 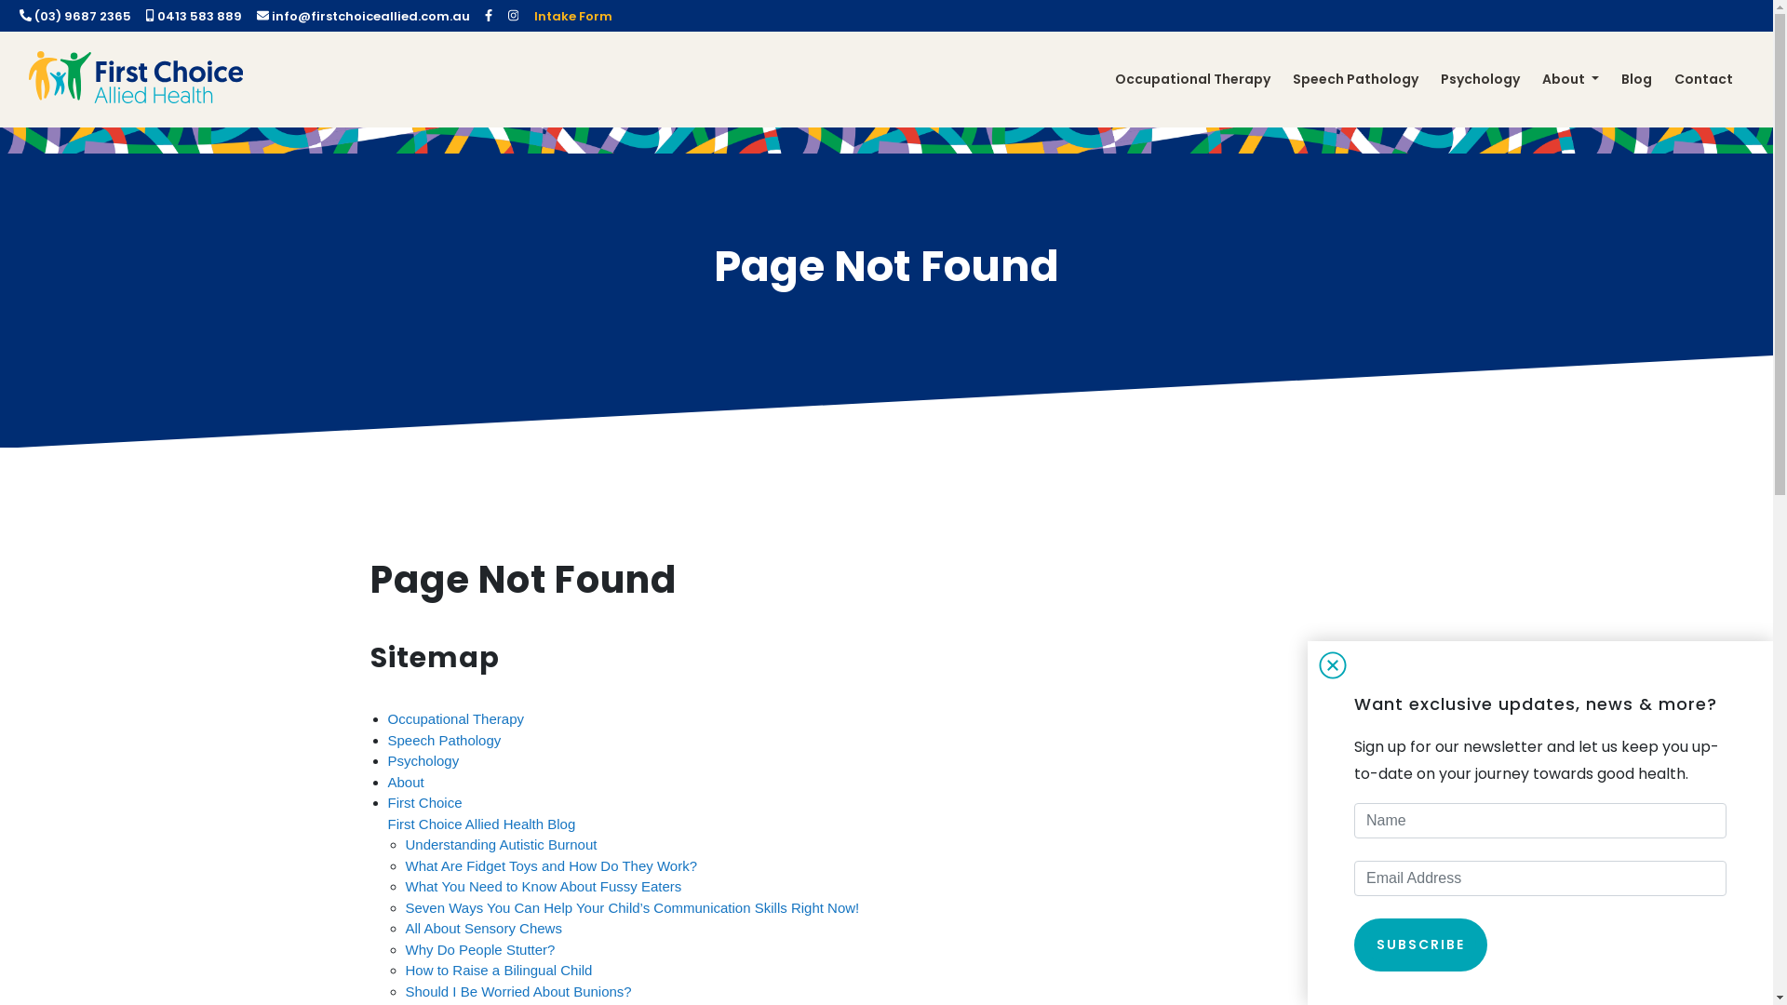 I want to click on Why Do People Stutter?, so click(x=480, y=949).